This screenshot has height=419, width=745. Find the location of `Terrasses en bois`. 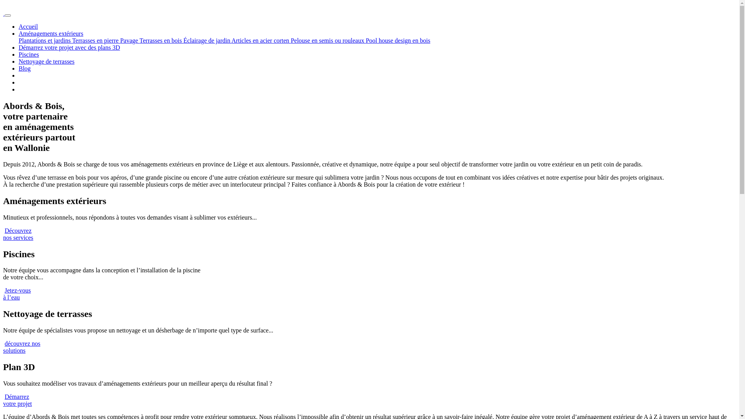

Terrasses en bois is located at coordinates (161, 40).